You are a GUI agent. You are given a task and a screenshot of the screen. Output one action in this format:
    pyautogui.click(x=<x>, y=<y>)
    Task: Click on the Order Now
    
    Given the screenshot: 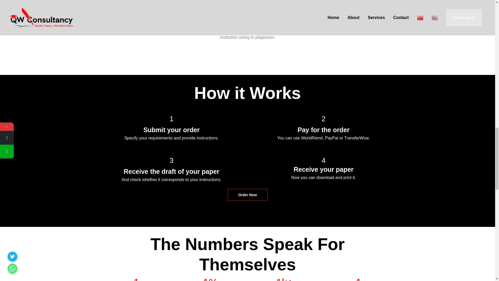 What is the action you would take?
    pyautogui.click(x=247, y=195)
    